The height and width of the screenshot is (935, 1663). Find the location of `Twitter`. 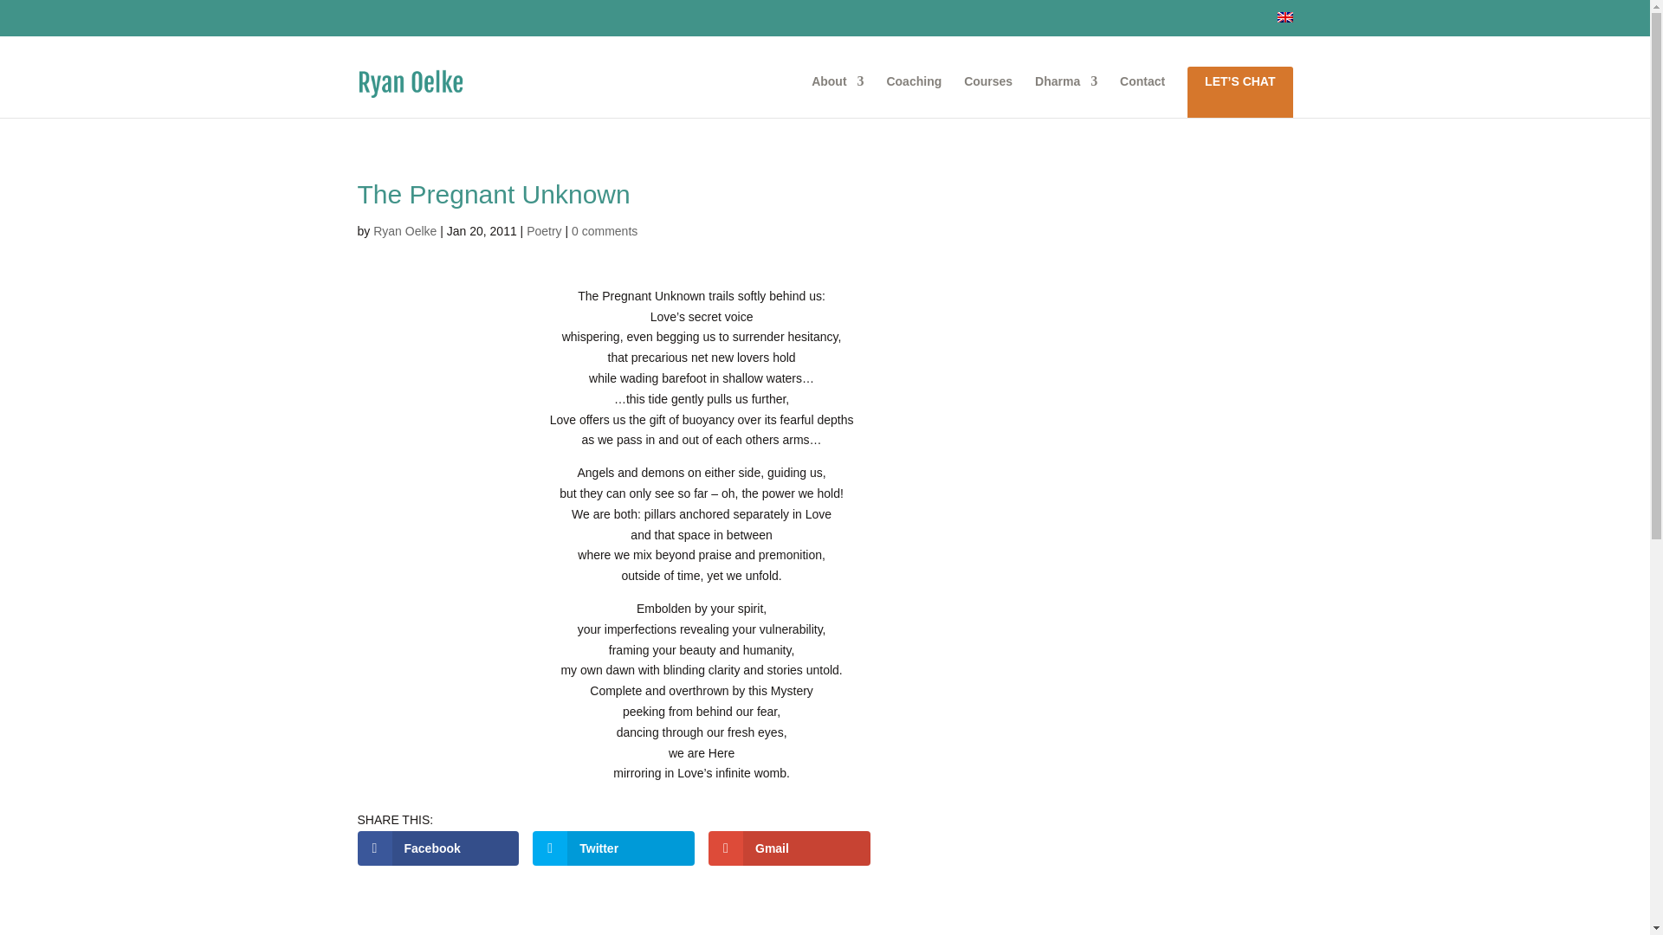

Twitter is located at coordinates (613, 848).